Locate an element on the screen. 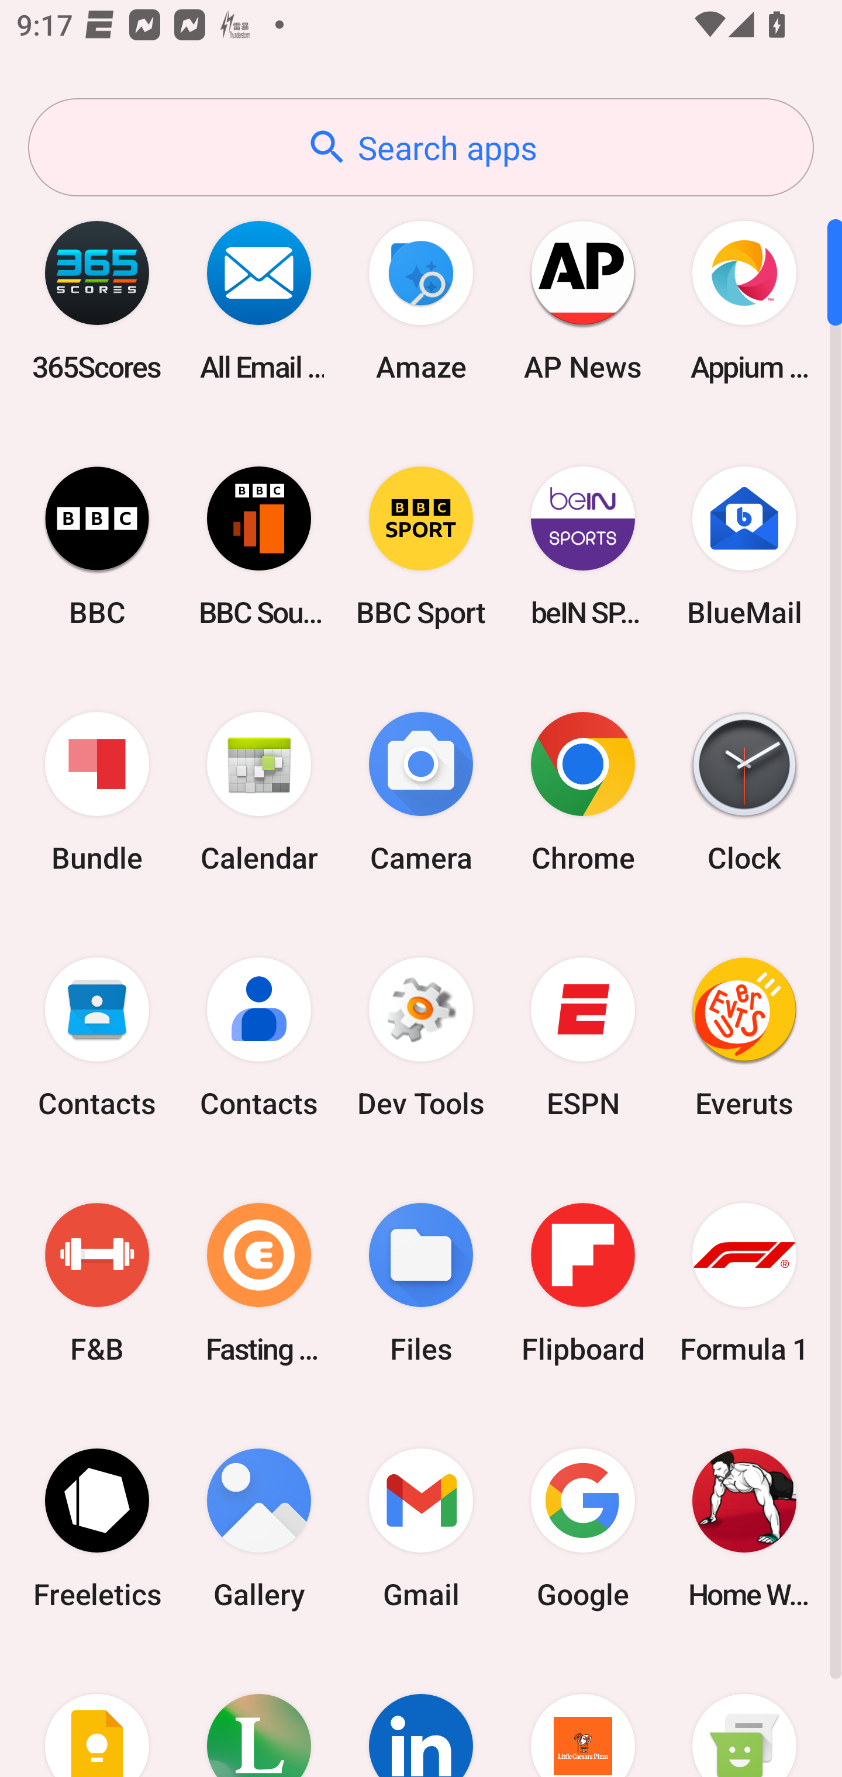 Image resolution: width=842 pixels, height=1777 pixels. Files is located at coordinates (421, 1282).